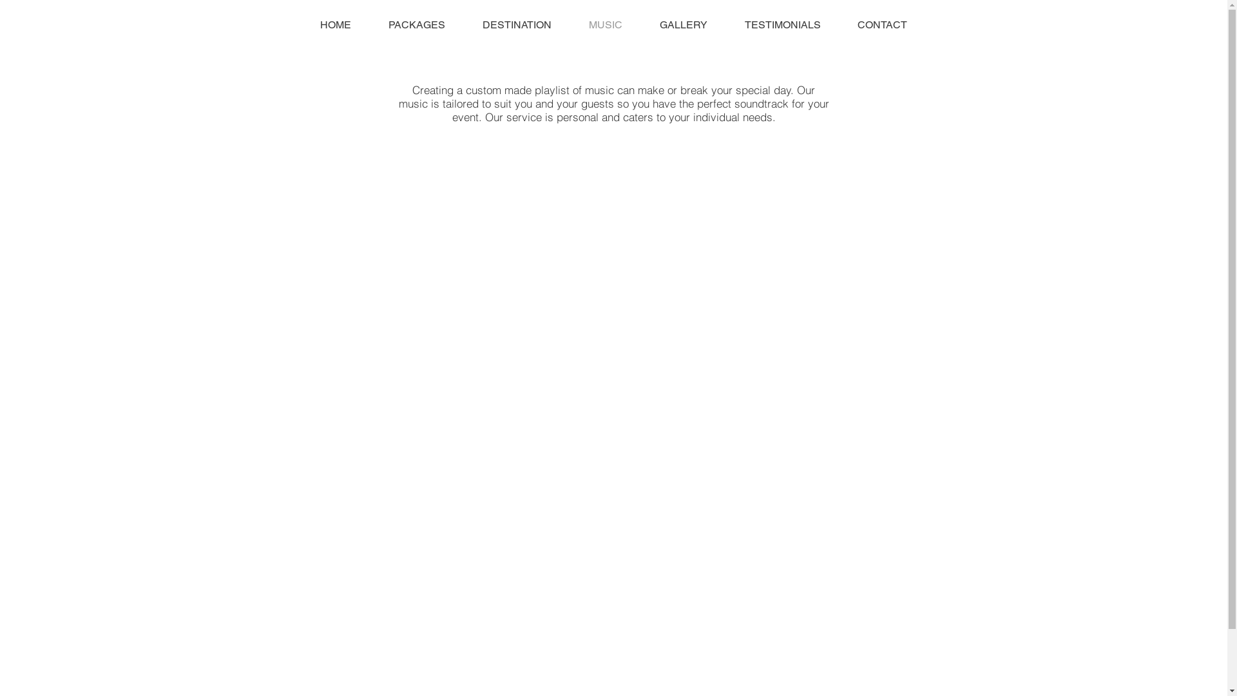 This screenshot has width=1237, height=696. Describe the element at coordinates (517, 25) in the screenshot. I see `DESTINATION` at that location.